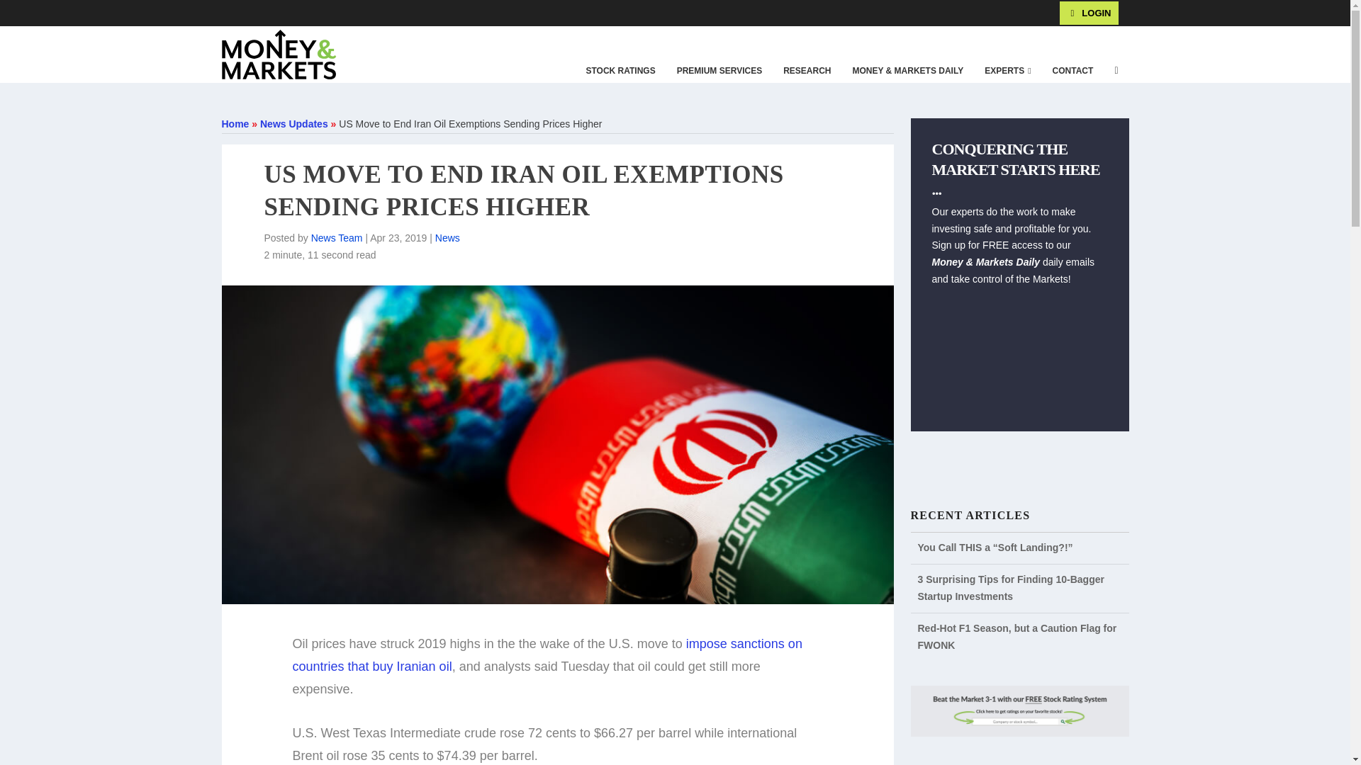 The height and width of the screenshot is (765, 1361). I want to click on impose sanctions on countries that buy Iranian oil, so click(547, 654).